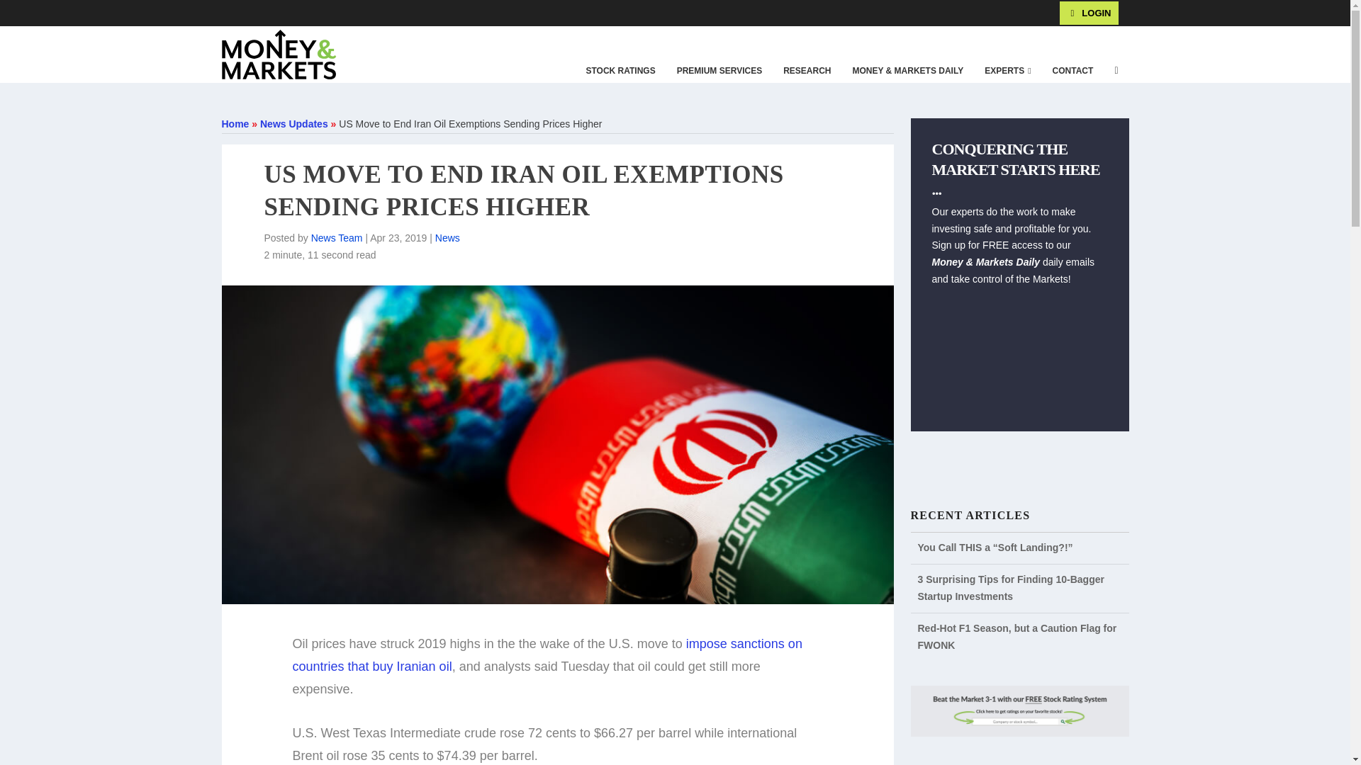 The height and width of the screenshot is (765, 1361). I want to click on impose sanctions on countries that buy Iranian oil, so click(547, 654).